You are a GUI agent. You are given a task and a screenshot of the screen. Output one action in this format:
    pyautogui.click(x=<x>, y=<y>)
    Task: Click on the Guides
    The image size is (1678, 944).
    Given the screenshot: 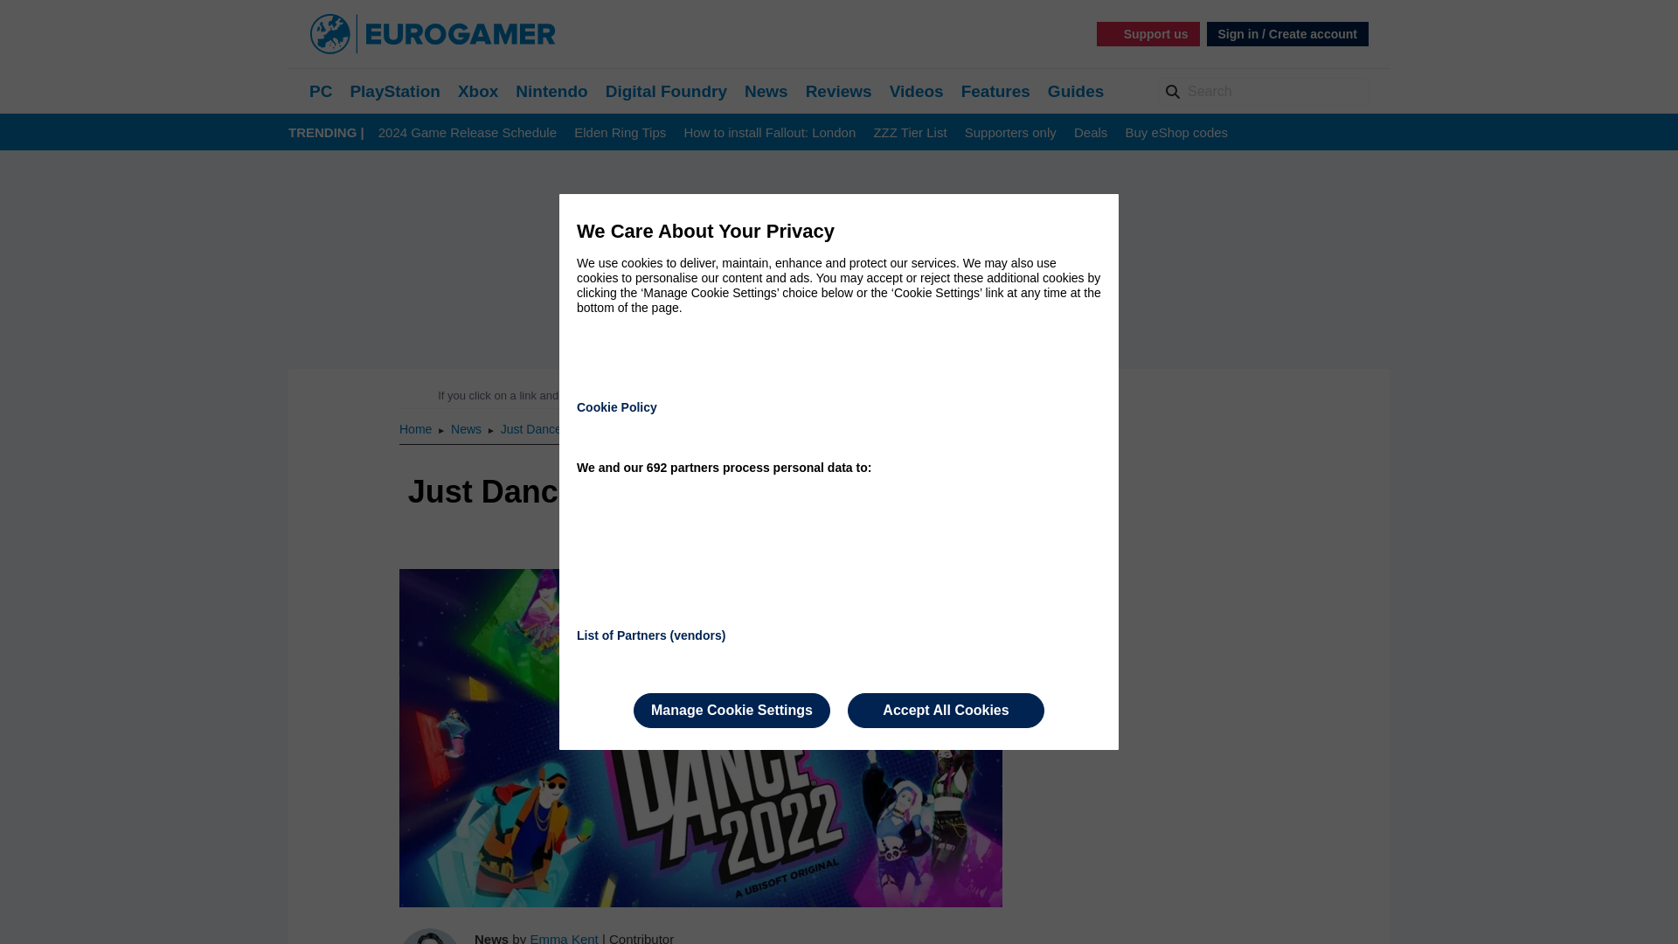 What is the action you would take?
    pyautogui.click(x=1075, y=91)
    